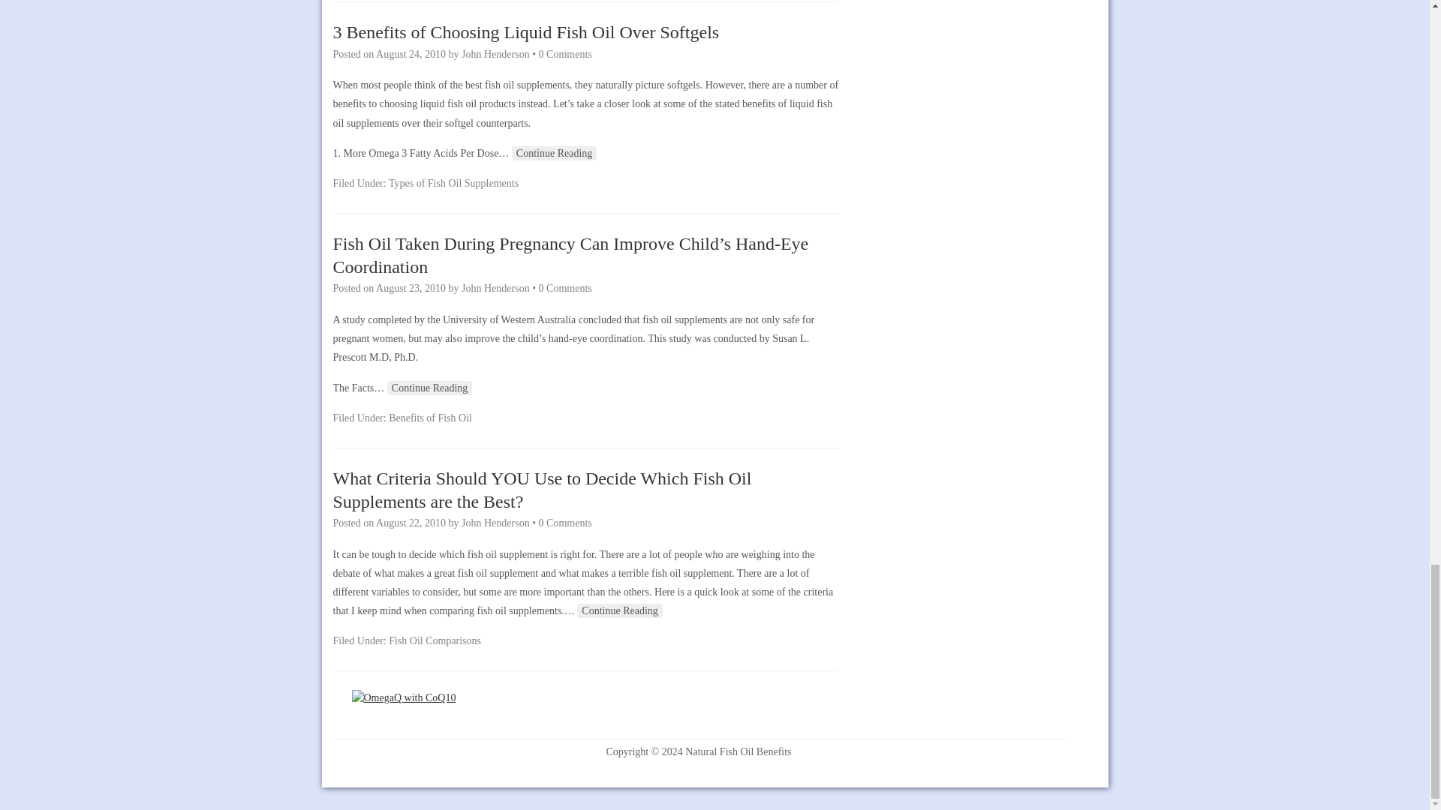  I want to click on Continue Reading, so click(554, 153).